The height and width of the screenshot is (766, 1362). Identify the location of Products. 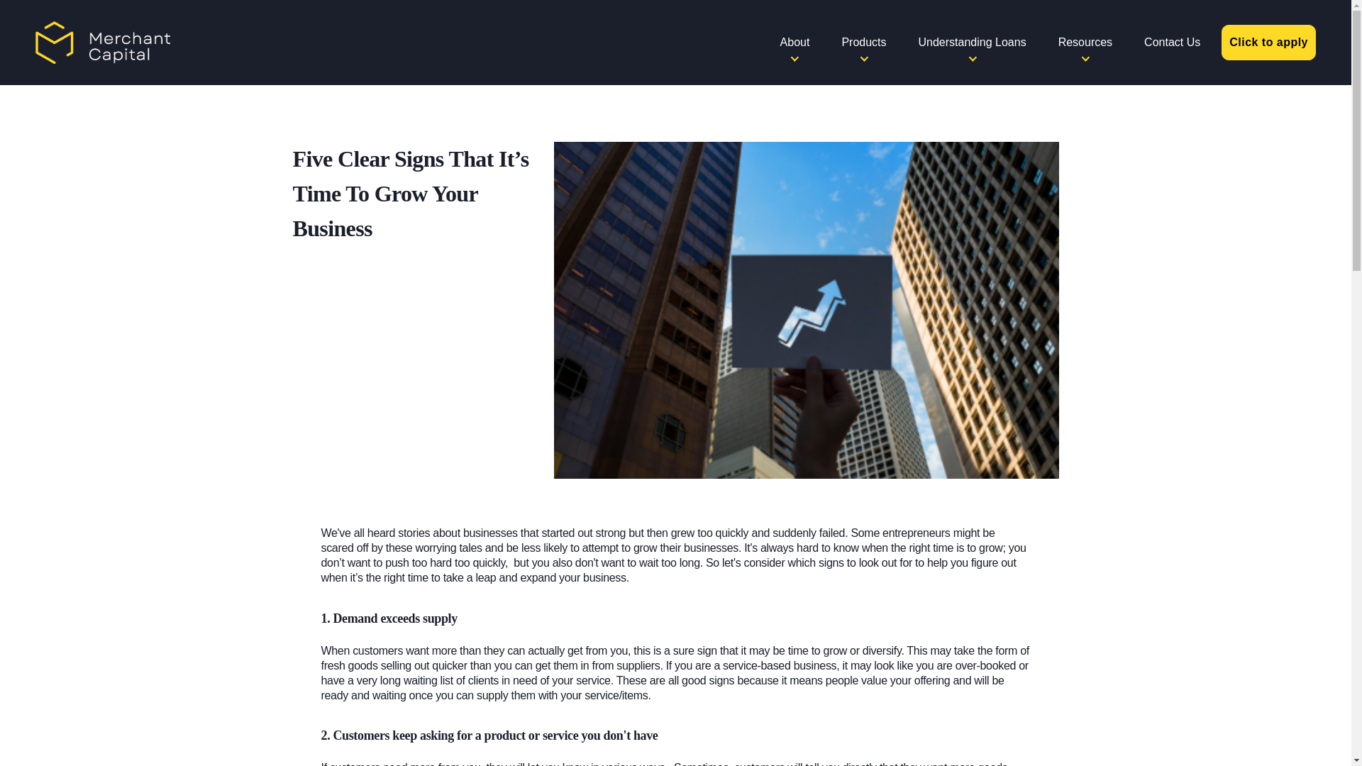
(864, 43).